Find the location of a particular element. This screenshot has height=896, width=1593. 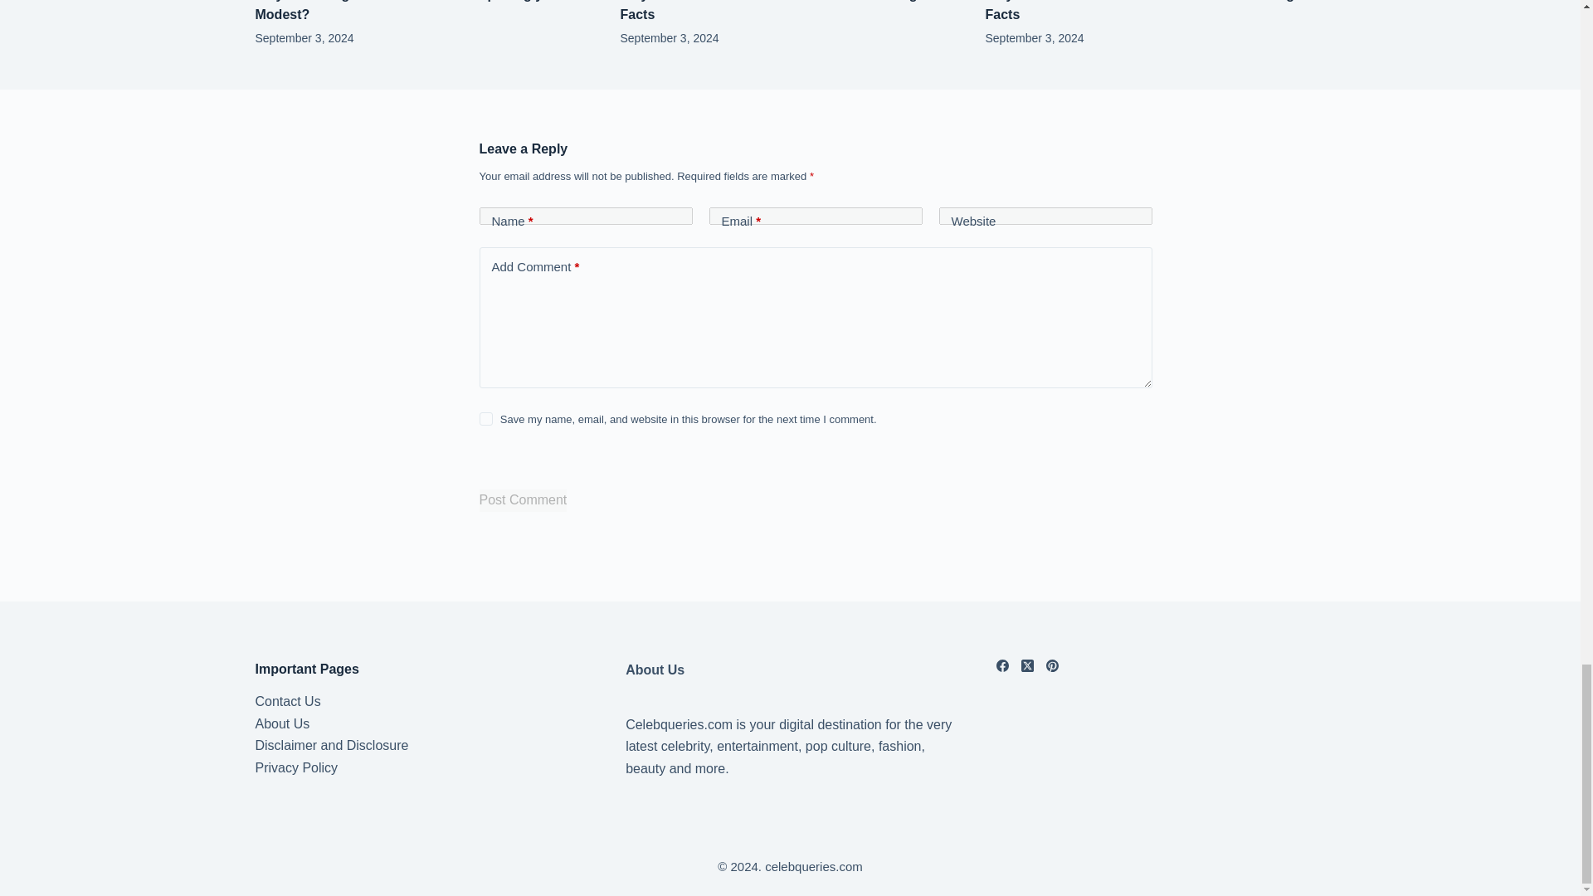

Privacy Policy is located at coordinates (296, 767).